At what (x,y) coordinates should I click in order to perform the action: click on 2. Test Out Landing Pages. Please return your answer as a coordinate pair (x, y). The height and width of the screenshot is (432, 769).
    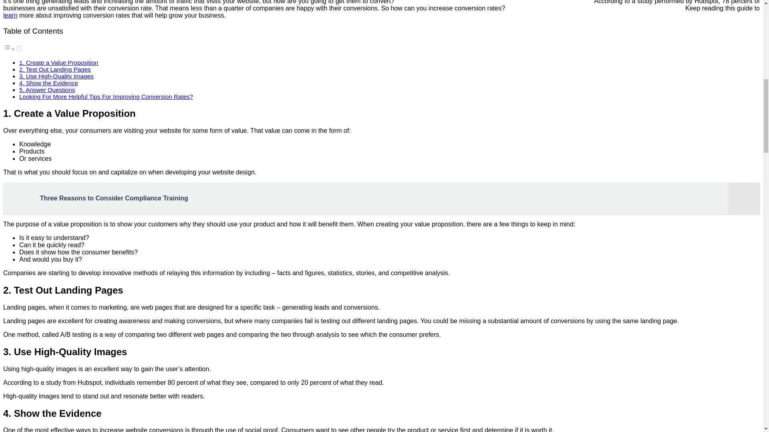
    Looking at the image, I should click on (55, 70).